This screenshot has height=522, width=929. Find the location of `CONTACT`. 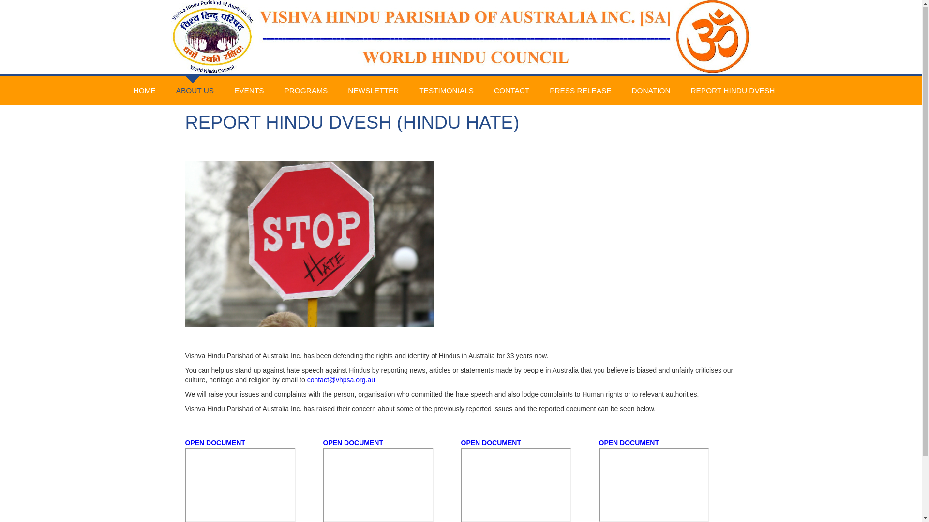

CONTACT is located at coordinates (512, 91).